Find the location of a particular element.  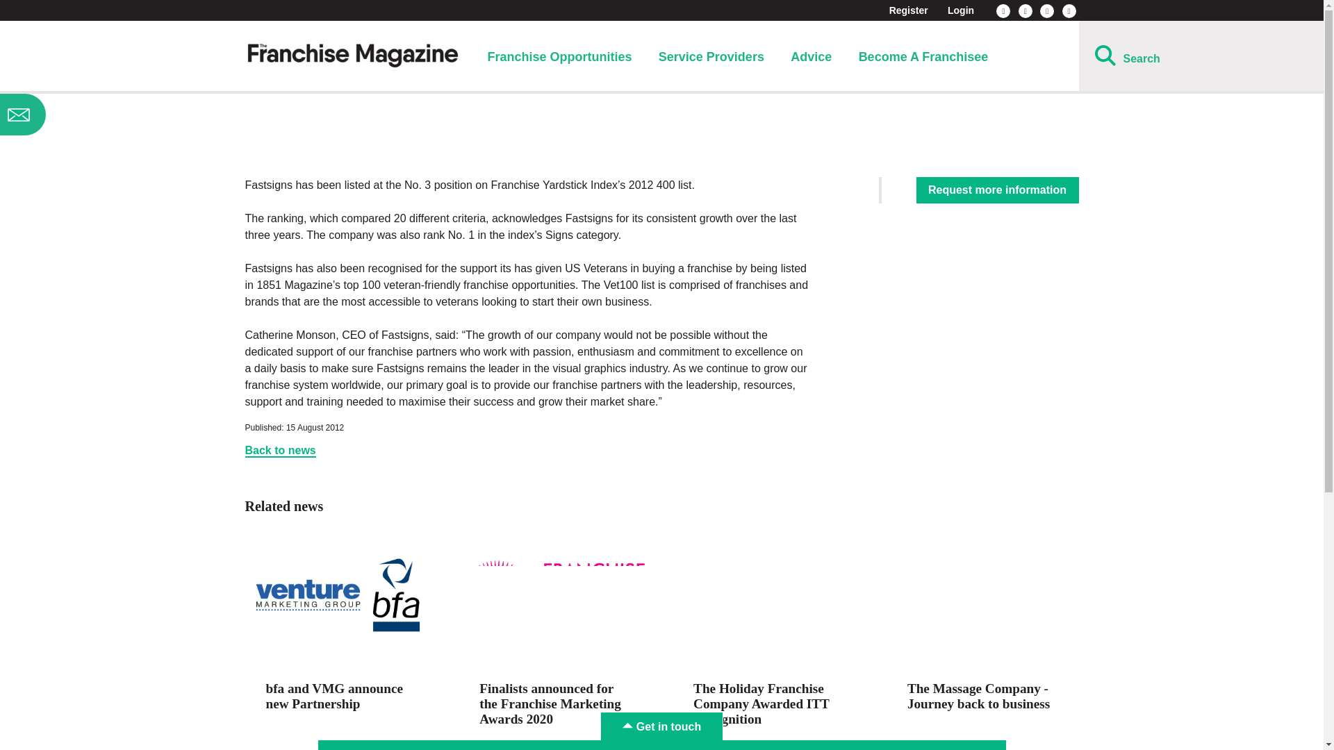

Franchise Opportunities is located at coordinates (559, 57).